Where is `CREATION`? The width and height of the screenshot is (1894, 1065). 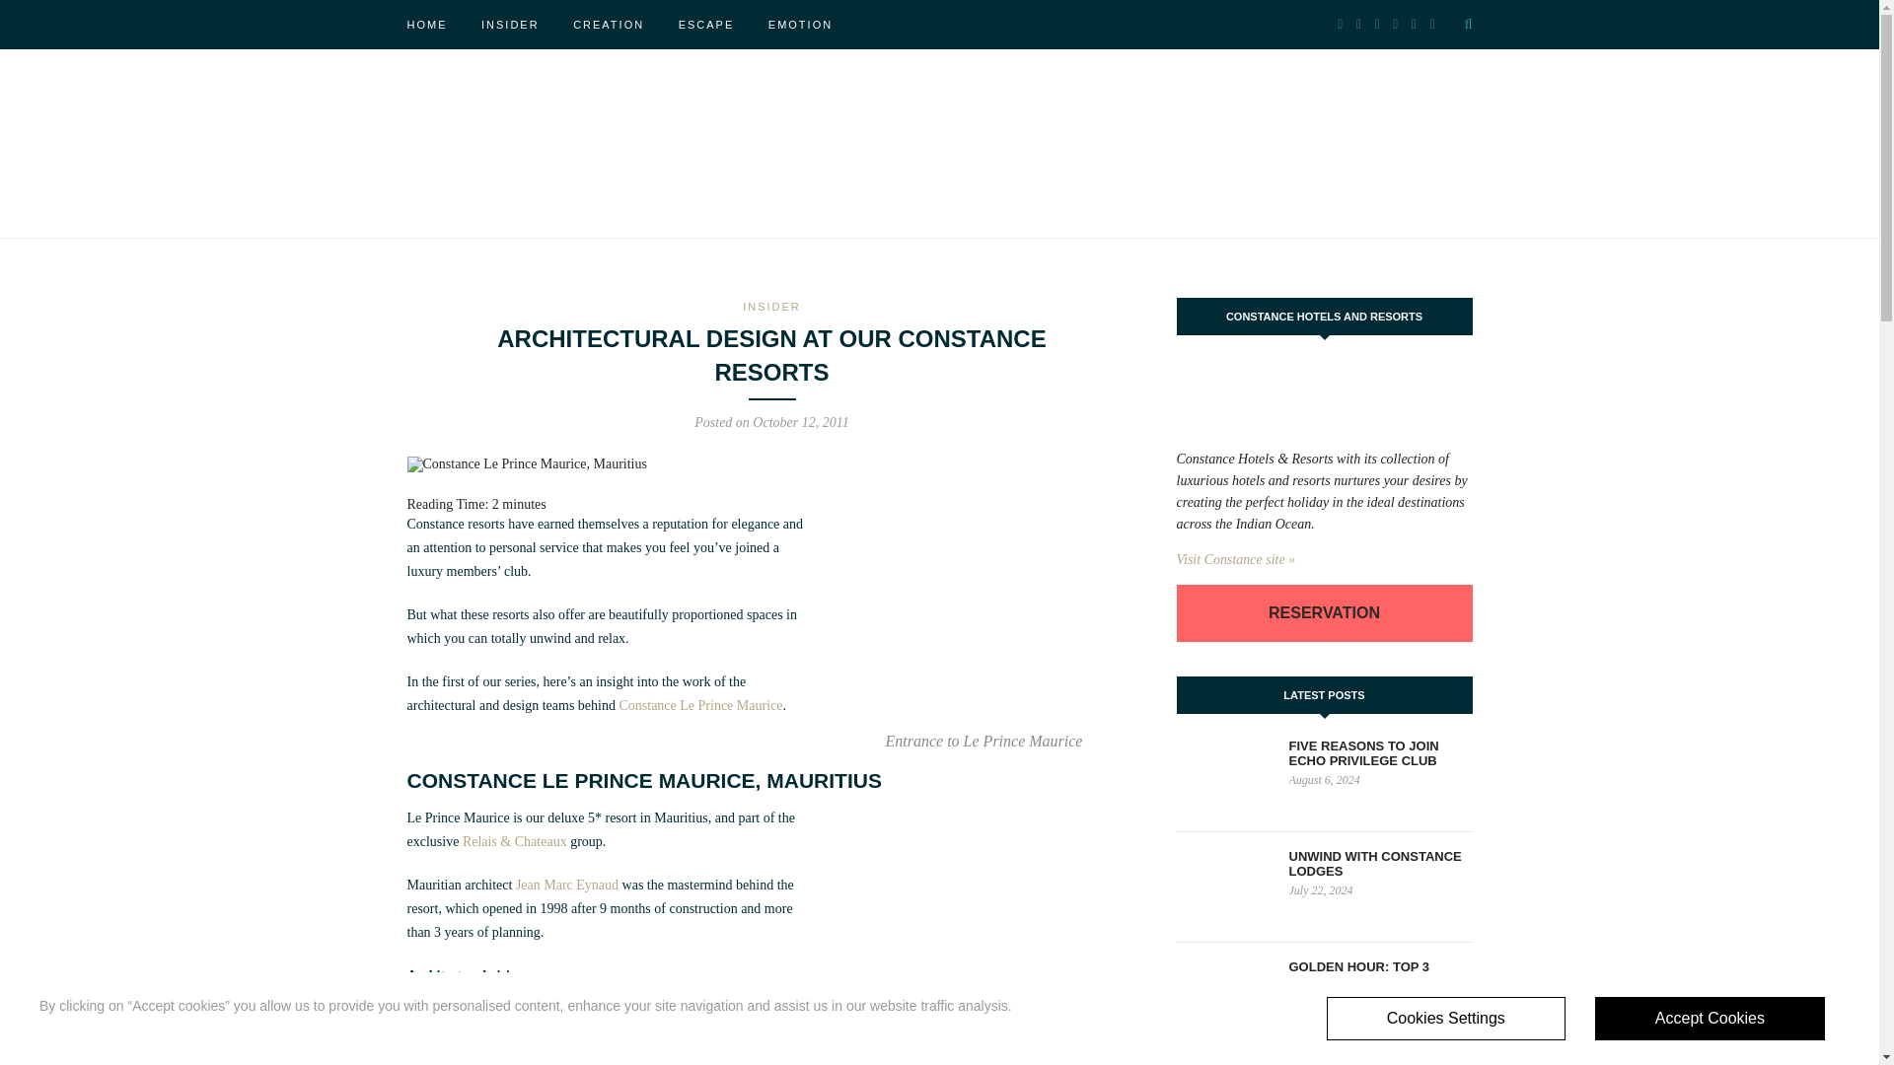 CREATION is located at coordinates (608, 24).